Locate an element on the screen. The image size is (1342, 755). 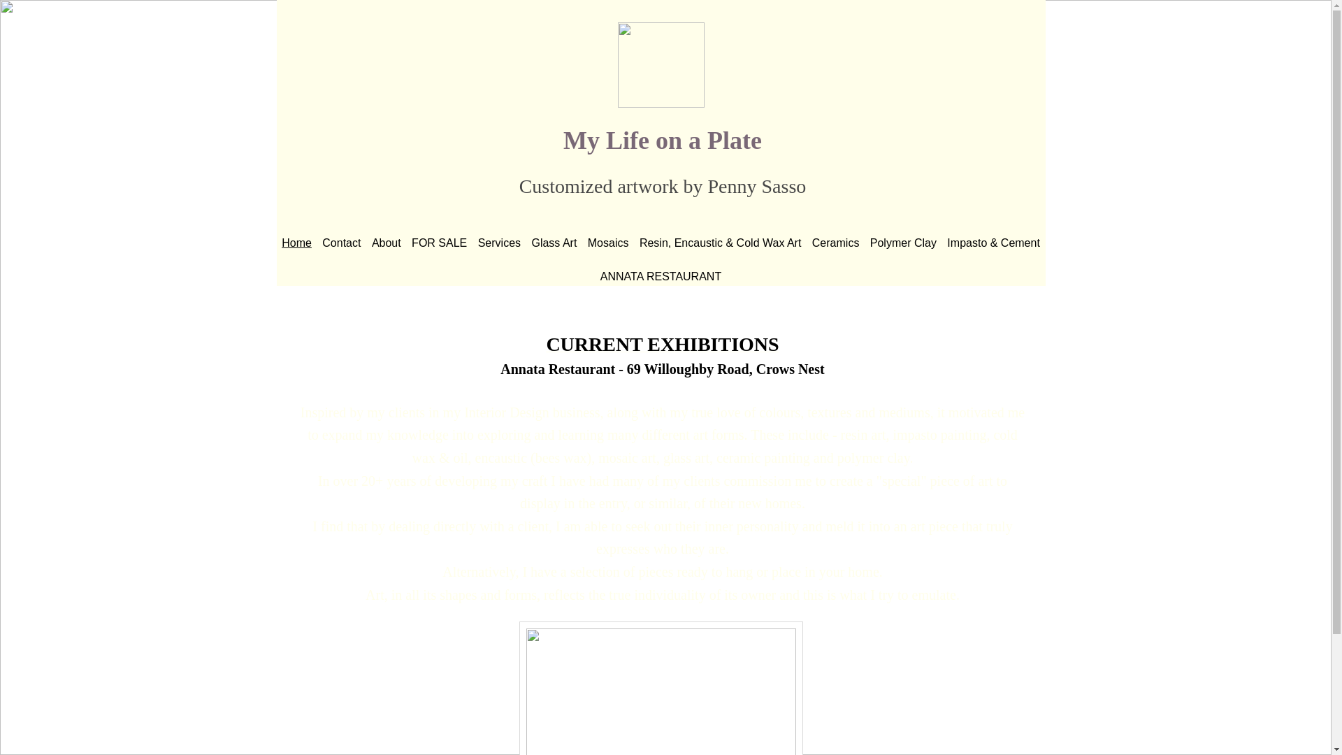
About is located at coordinates (386, 243).